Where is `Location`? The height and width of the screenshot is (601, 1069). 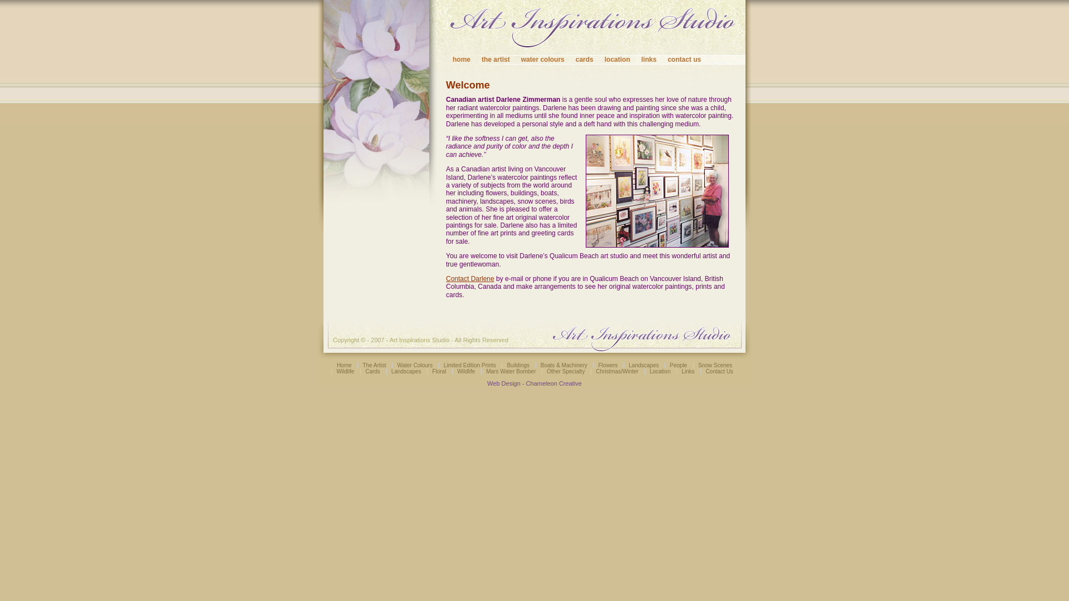 Location is located at coordinates (660, 372).